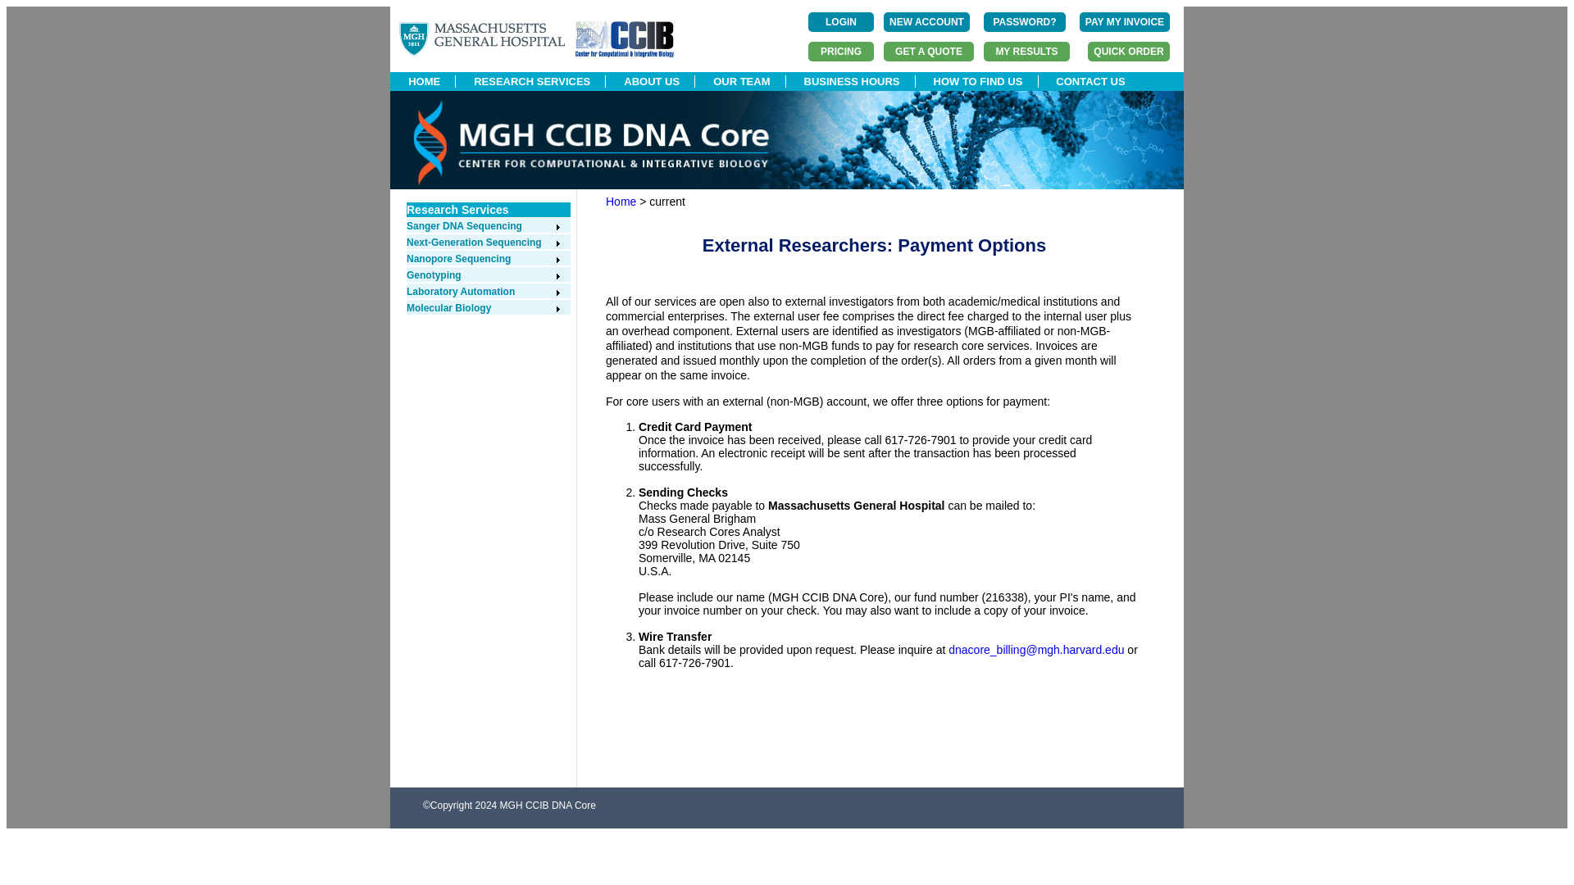  I want to click on NEW ACCOUNT, so click(926, 21).